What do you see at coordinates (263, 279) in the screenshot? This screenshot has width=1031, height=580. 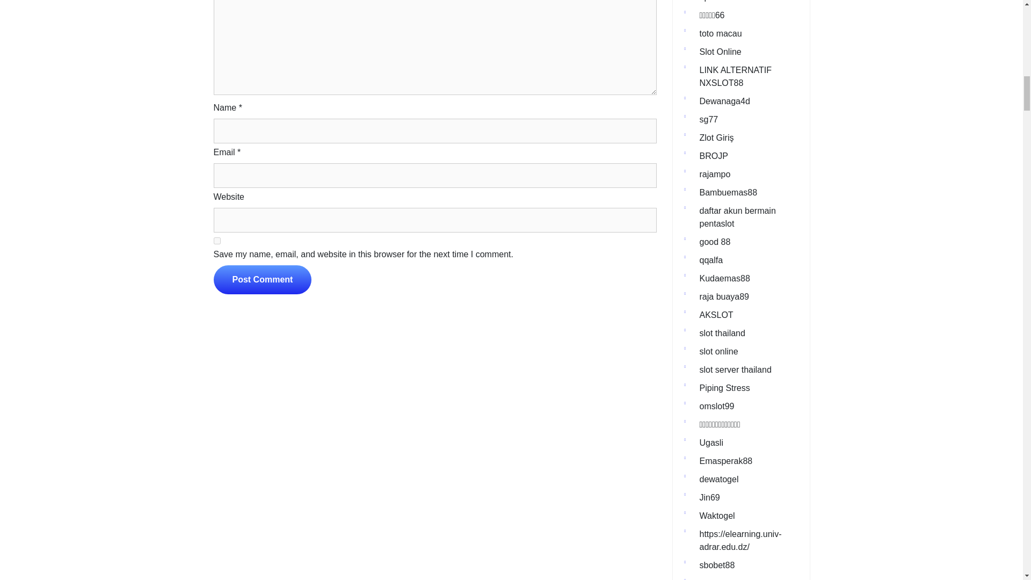 I see `Post Comment` at bounding box center [263, 279].